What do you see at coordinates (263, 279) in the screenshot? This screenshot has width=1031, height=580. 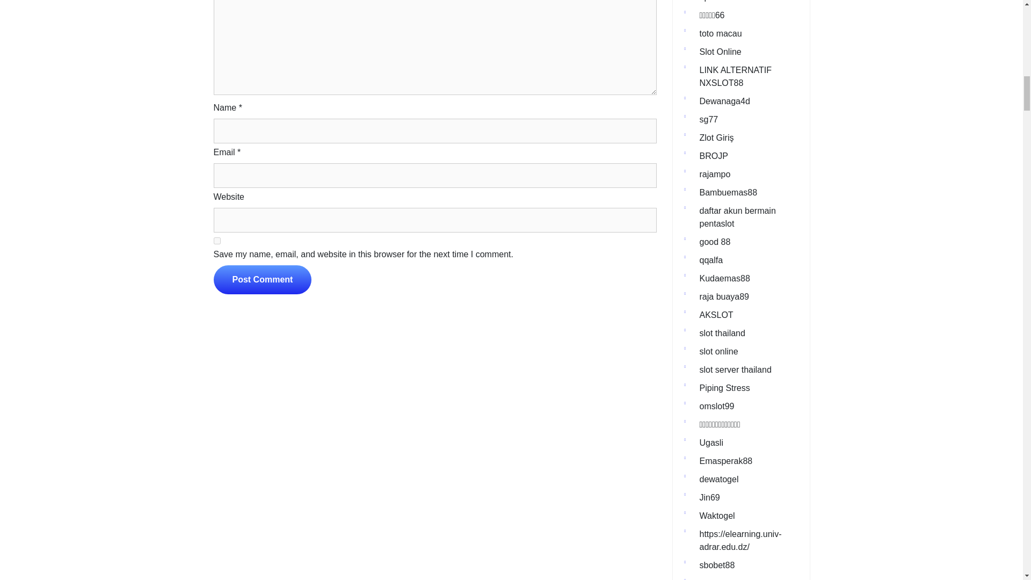 I see `Post Comment` at bounding box center [263, 279].